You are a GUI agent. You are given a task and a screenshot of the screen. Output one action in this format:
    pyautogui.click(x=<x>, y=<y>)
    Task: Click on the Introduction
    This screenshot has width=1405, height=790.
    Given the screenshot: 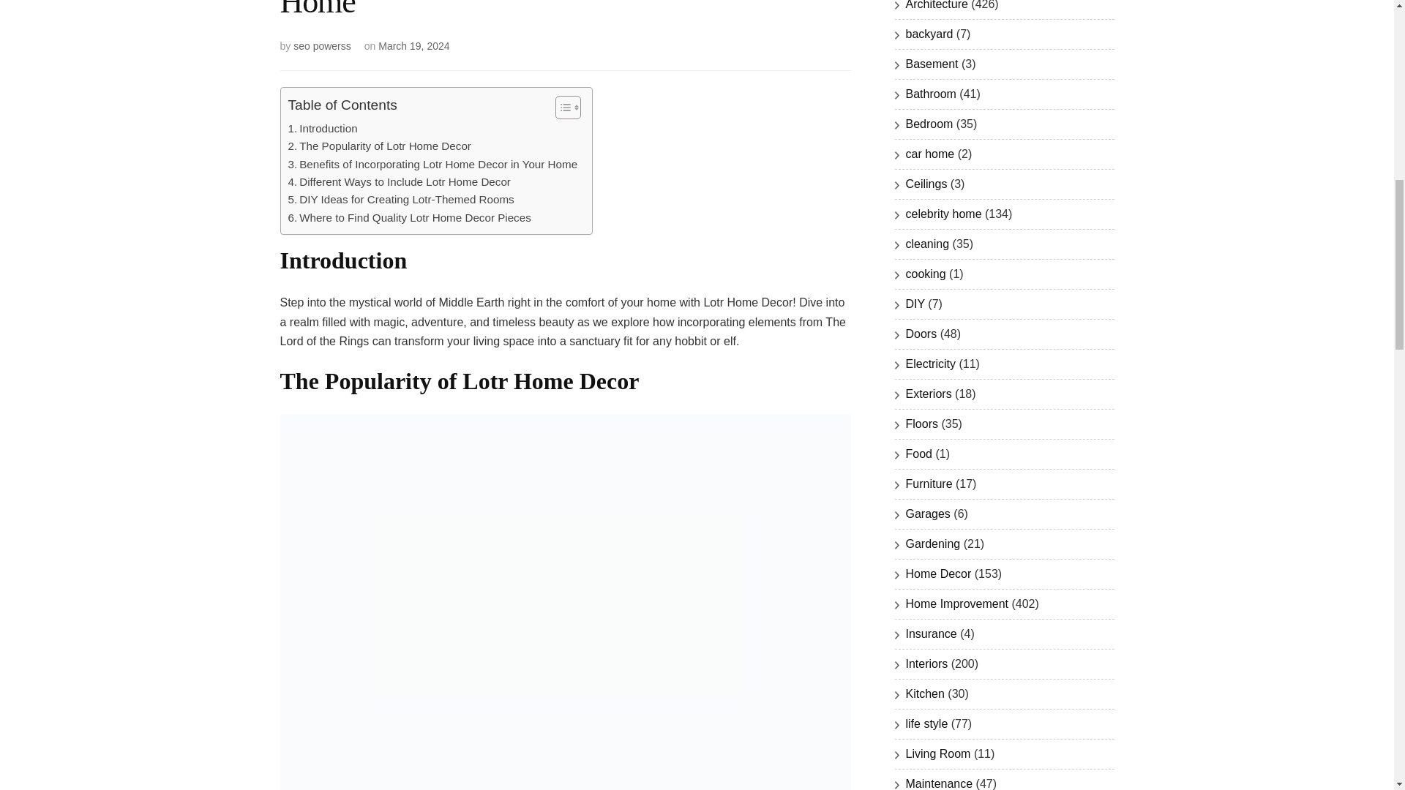 What is the action you would take?
    pyautogui.click(x=323, y=129)
    